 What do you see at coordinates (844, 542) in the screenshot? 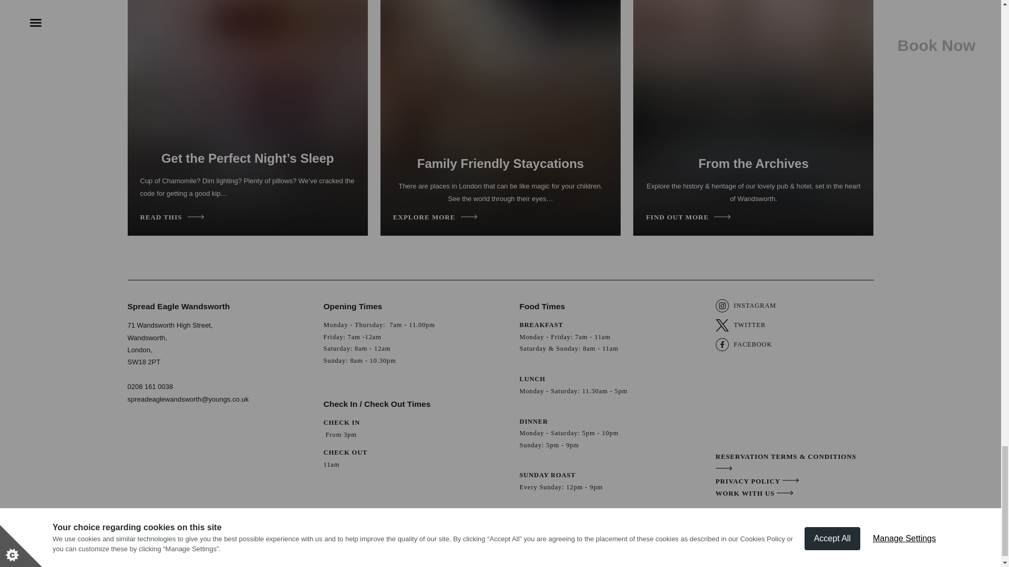
I see `SITE BY PROPELLER` at bounding box center [844, 542].